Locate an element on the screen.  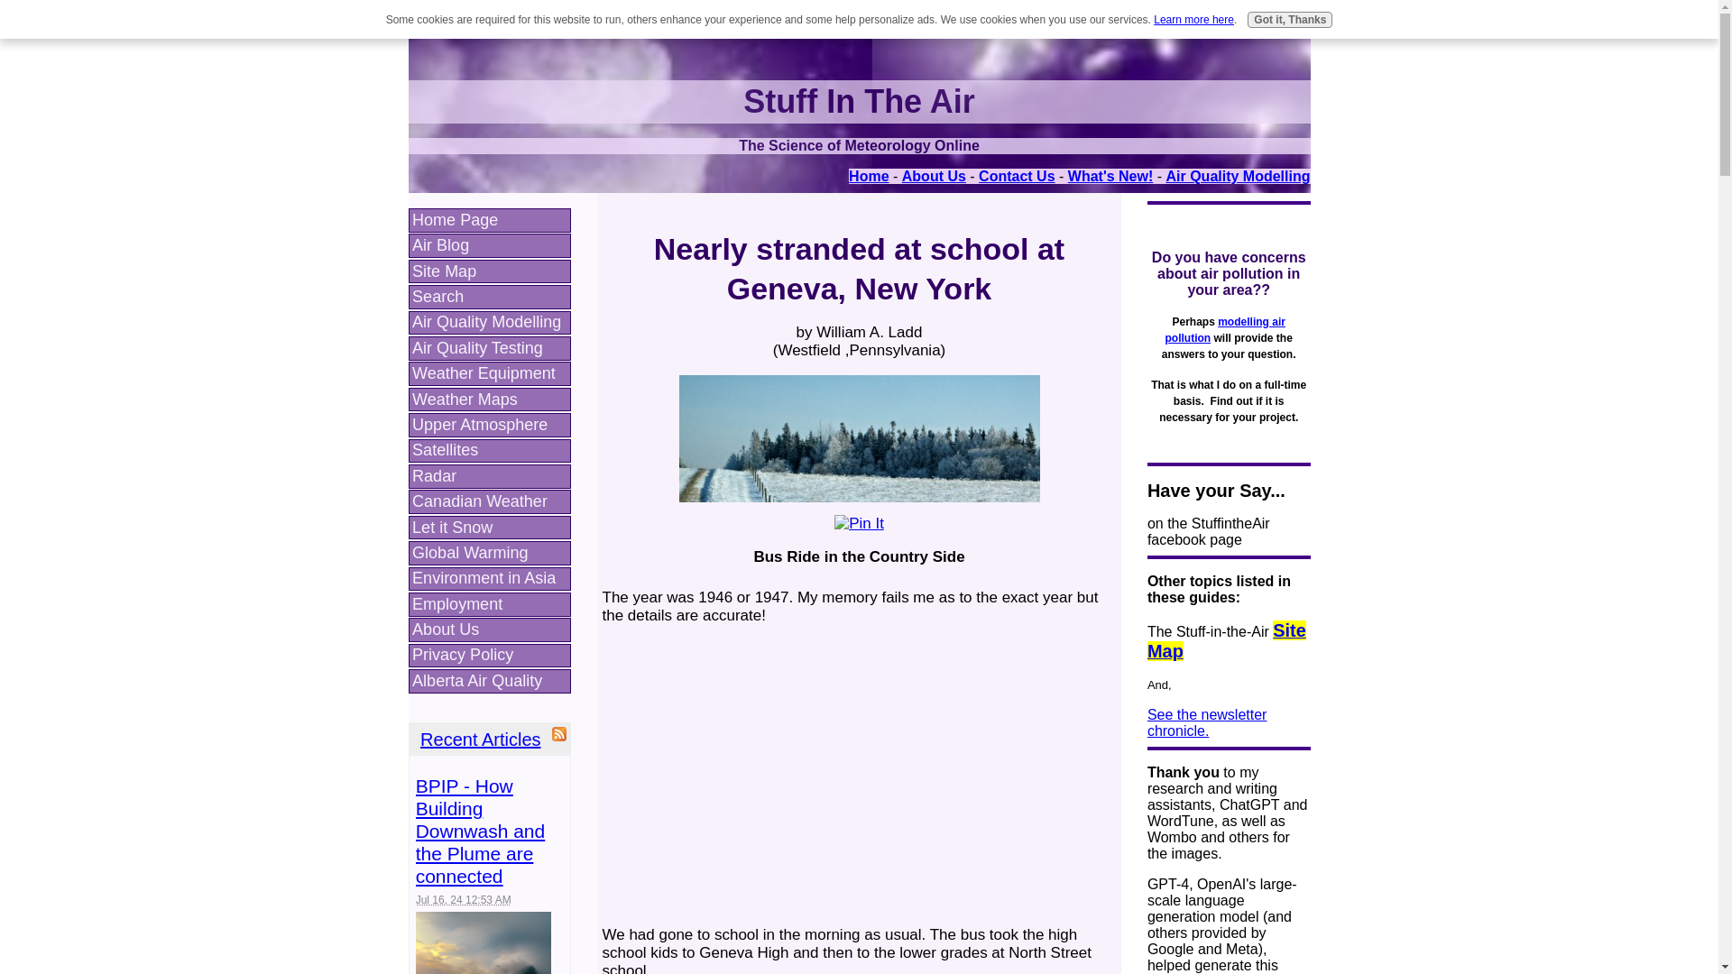
Site Map is located at coordinates (489, 272).